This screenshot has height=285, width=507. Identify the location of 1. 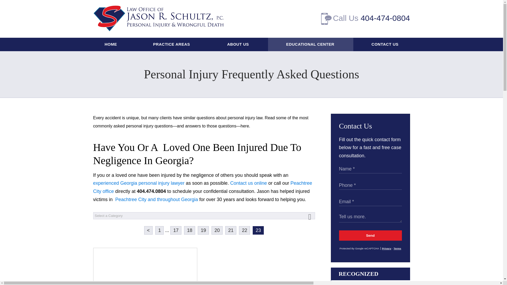
(159, 230).